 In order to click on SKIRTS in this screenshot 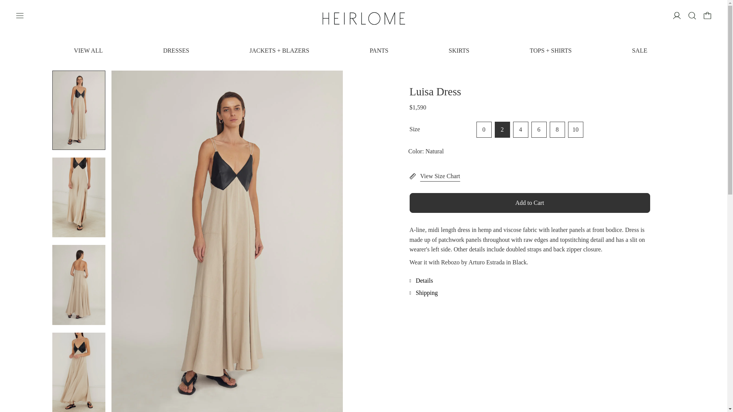, I will do `click(459, 50)`.